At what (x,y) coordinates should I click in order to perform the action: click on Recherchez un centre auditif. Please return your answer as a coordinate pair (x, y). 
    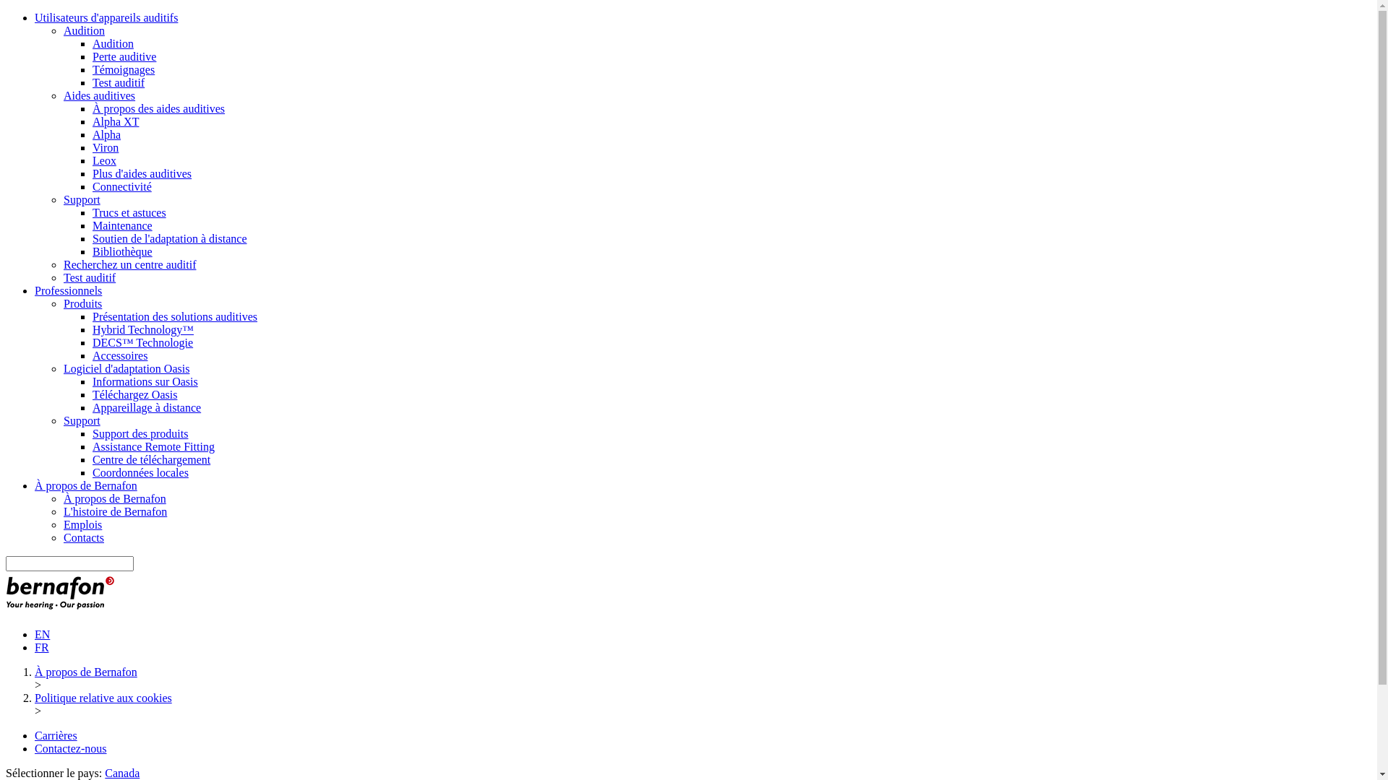
    Looking at the image, I should click on (130, 264).